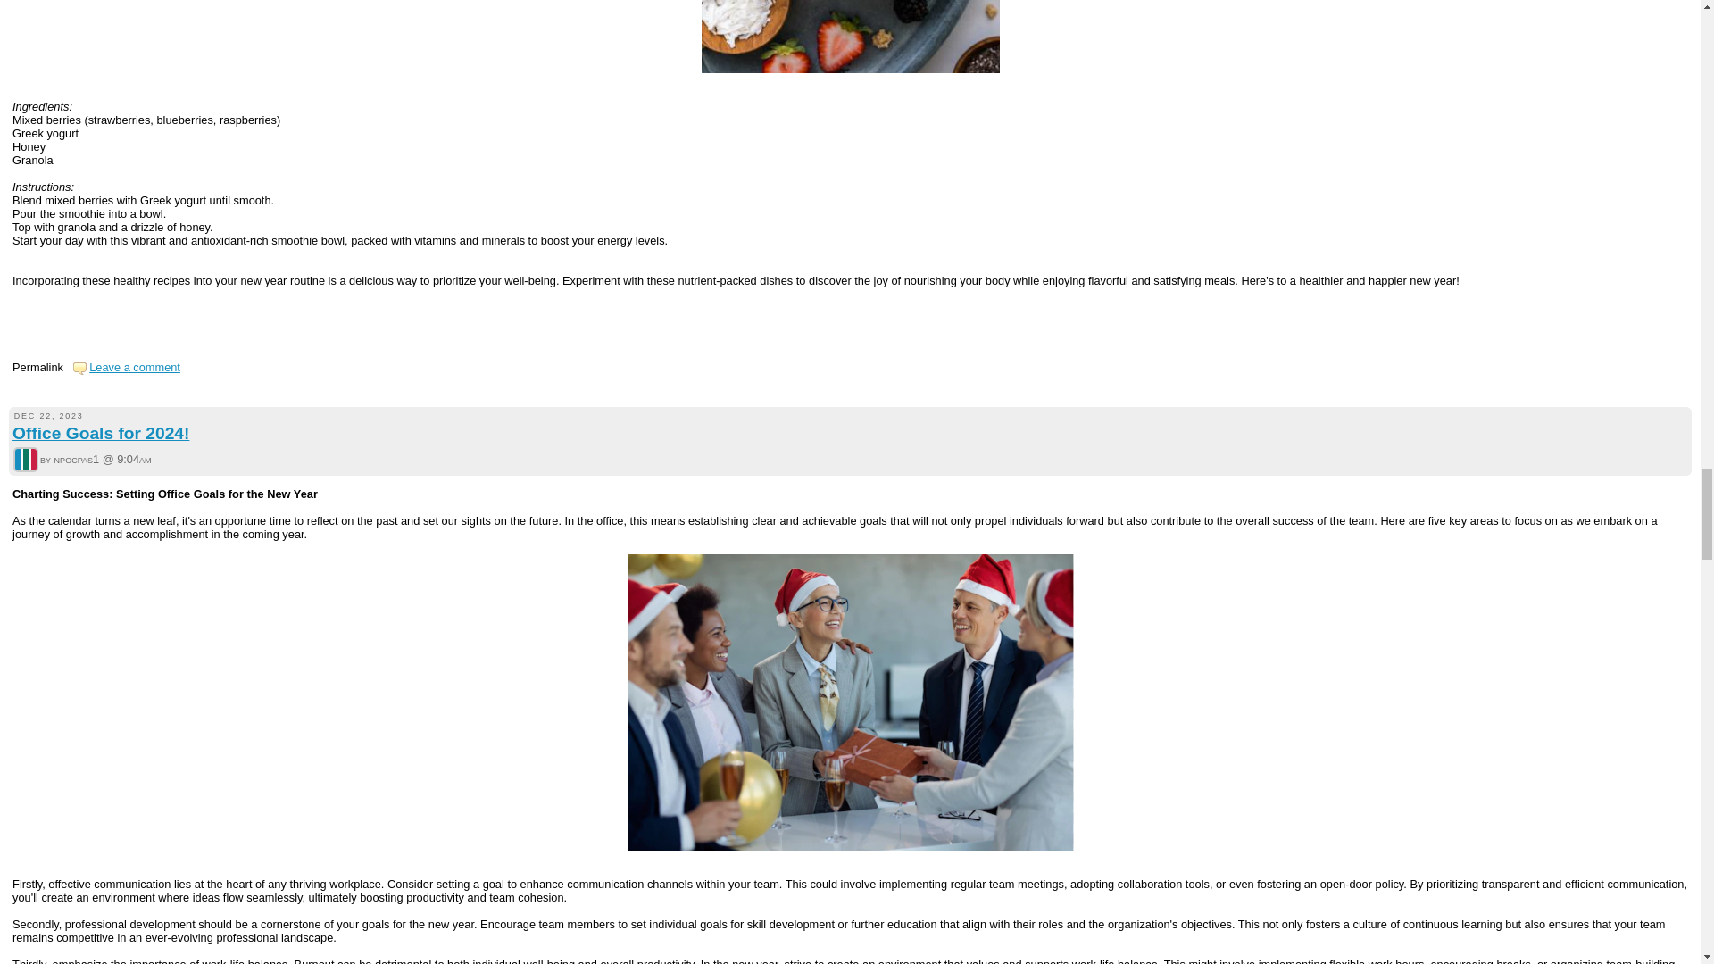 The width and height of the screenshot is (1714, 964). Describe the element at coordinates (25, 460) in the screenshot. I see `npocpas1` at that location.